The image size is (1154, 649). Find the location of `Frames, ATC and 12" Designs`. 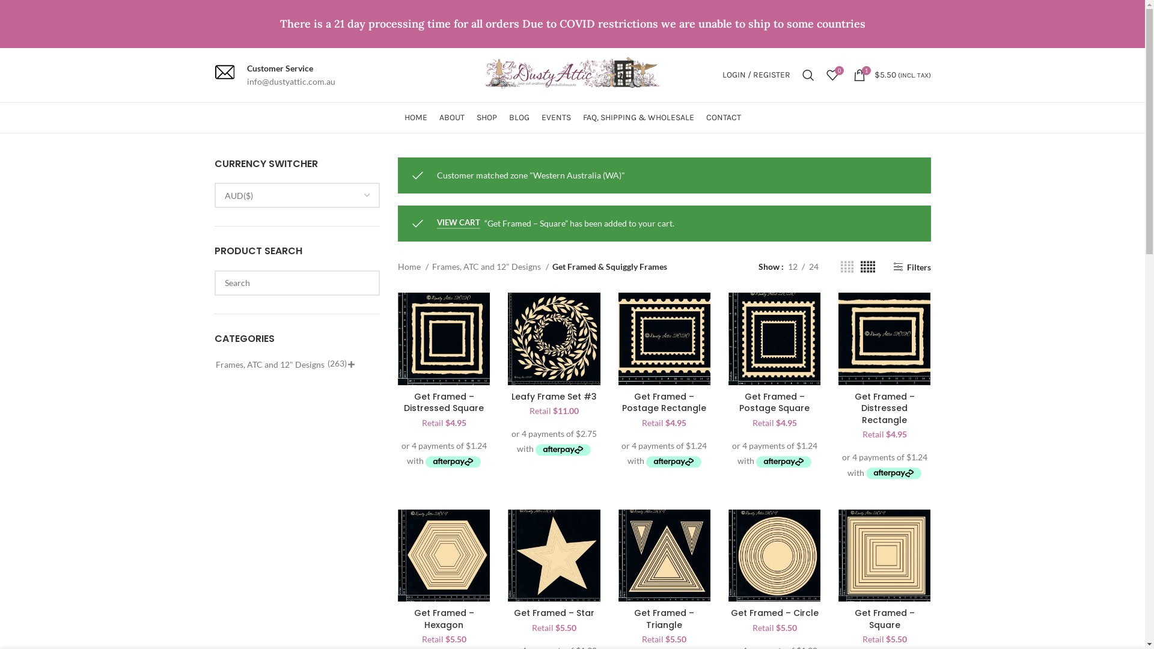

Frames, ATC and 12" Designs is located at coordinates (269, 364).